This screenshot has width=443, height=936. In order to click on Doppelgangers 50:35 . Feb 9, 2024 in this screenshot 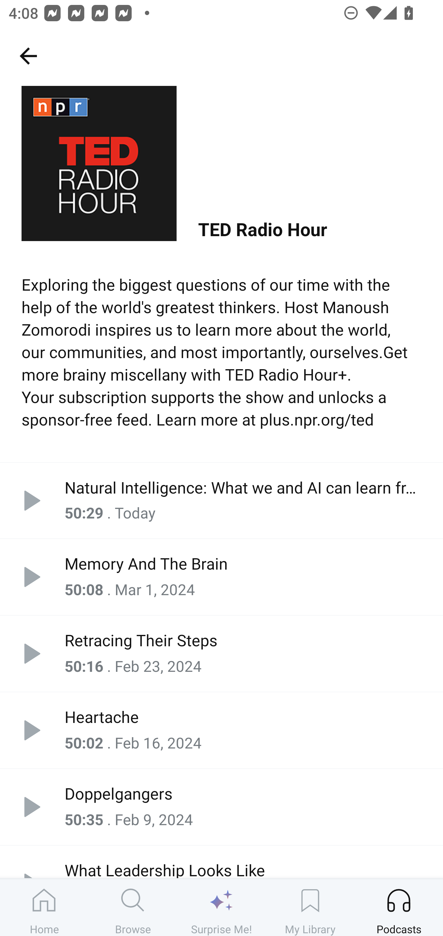, I will do `click(221, 807)`.